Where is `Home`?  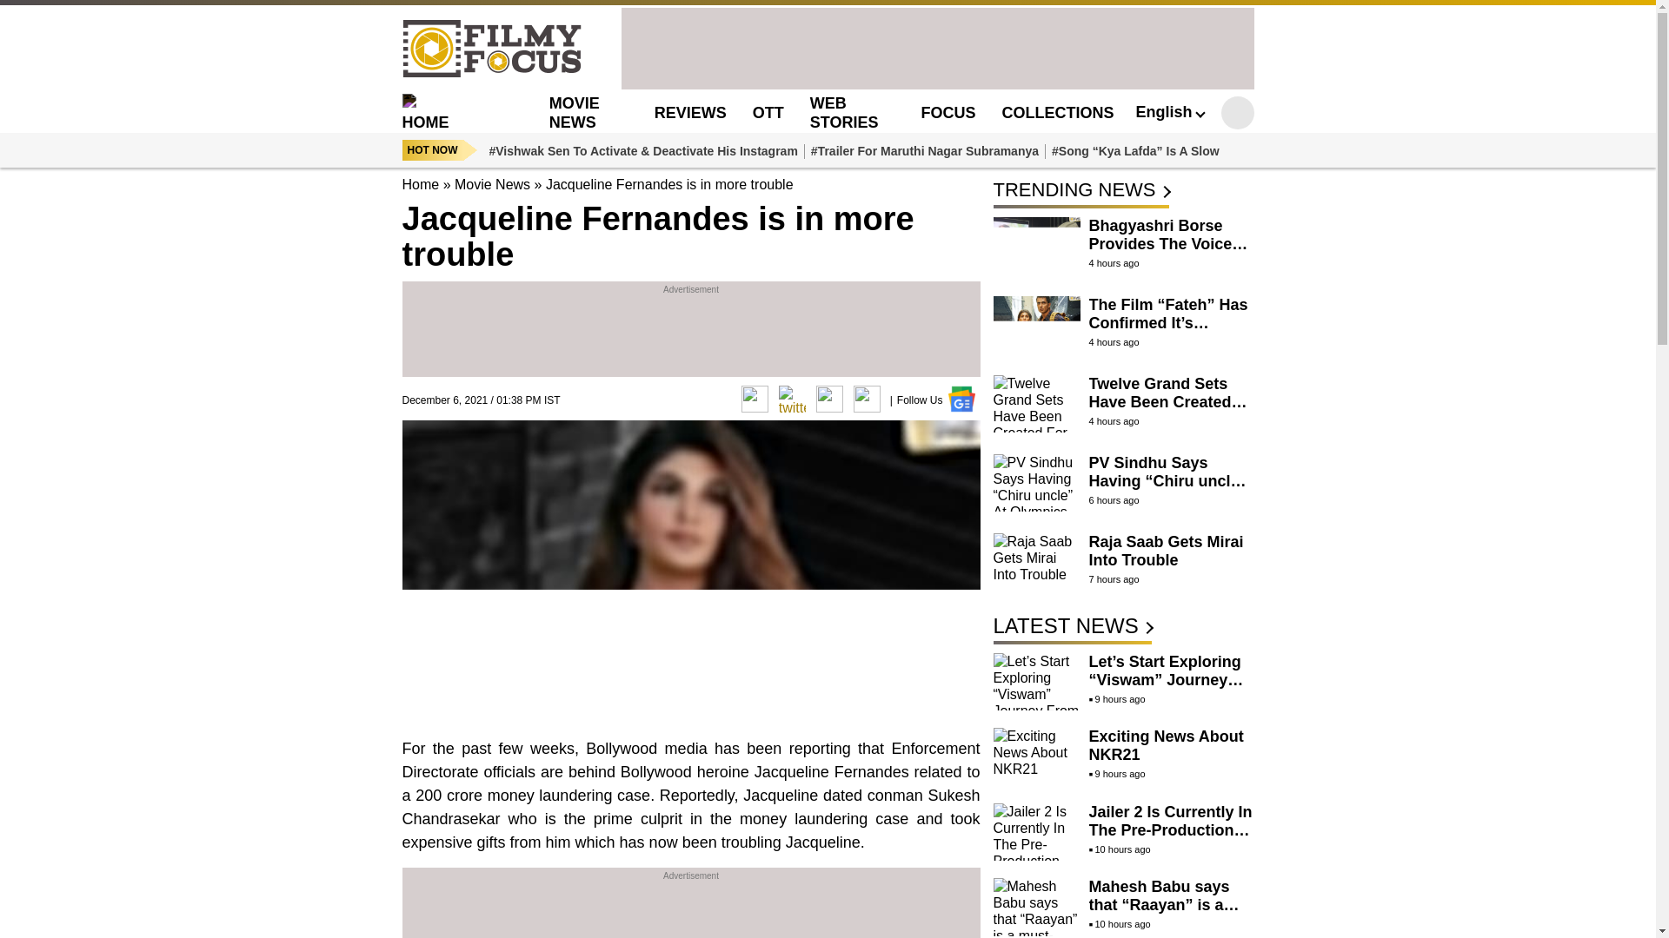
Home is located at coordinates (454, 112).